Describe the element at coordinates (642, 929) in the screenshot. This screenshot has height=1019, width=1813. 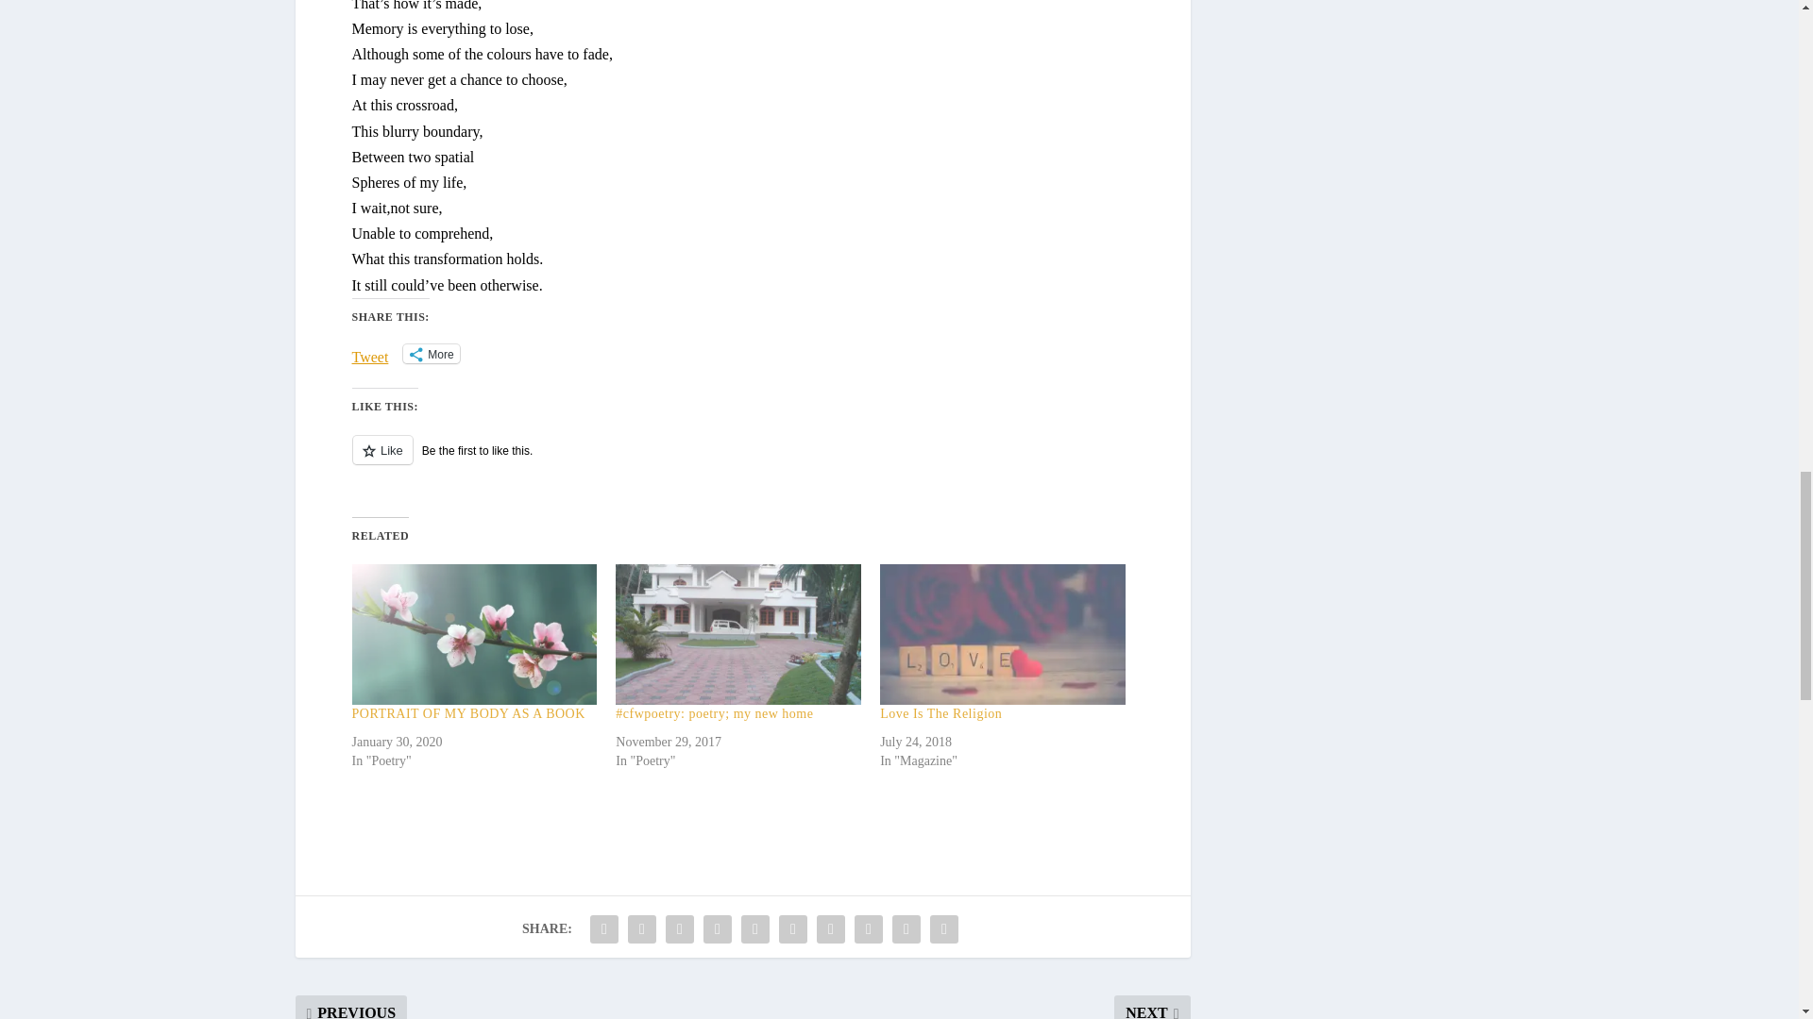
I see `Share "OTHERWISE" via Twitter` at that location.